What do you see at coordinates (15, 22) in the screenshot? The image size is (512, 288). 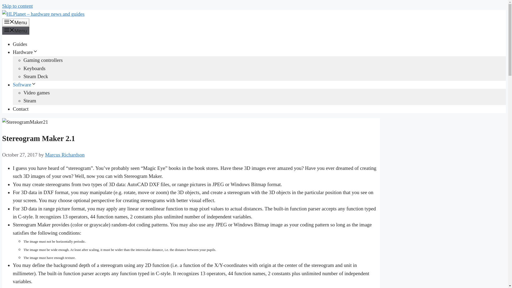 I see `Menu` at bounding box center [15, 22].